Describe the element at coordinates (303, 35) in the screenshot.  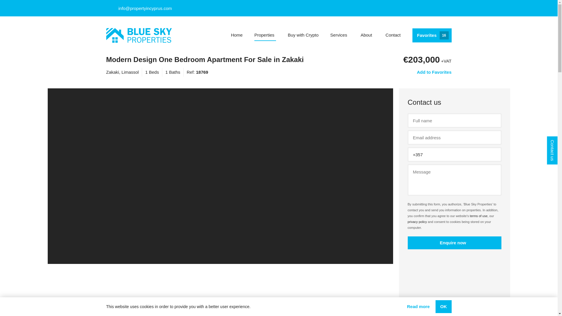
I see `Add to Favorites` at that location.